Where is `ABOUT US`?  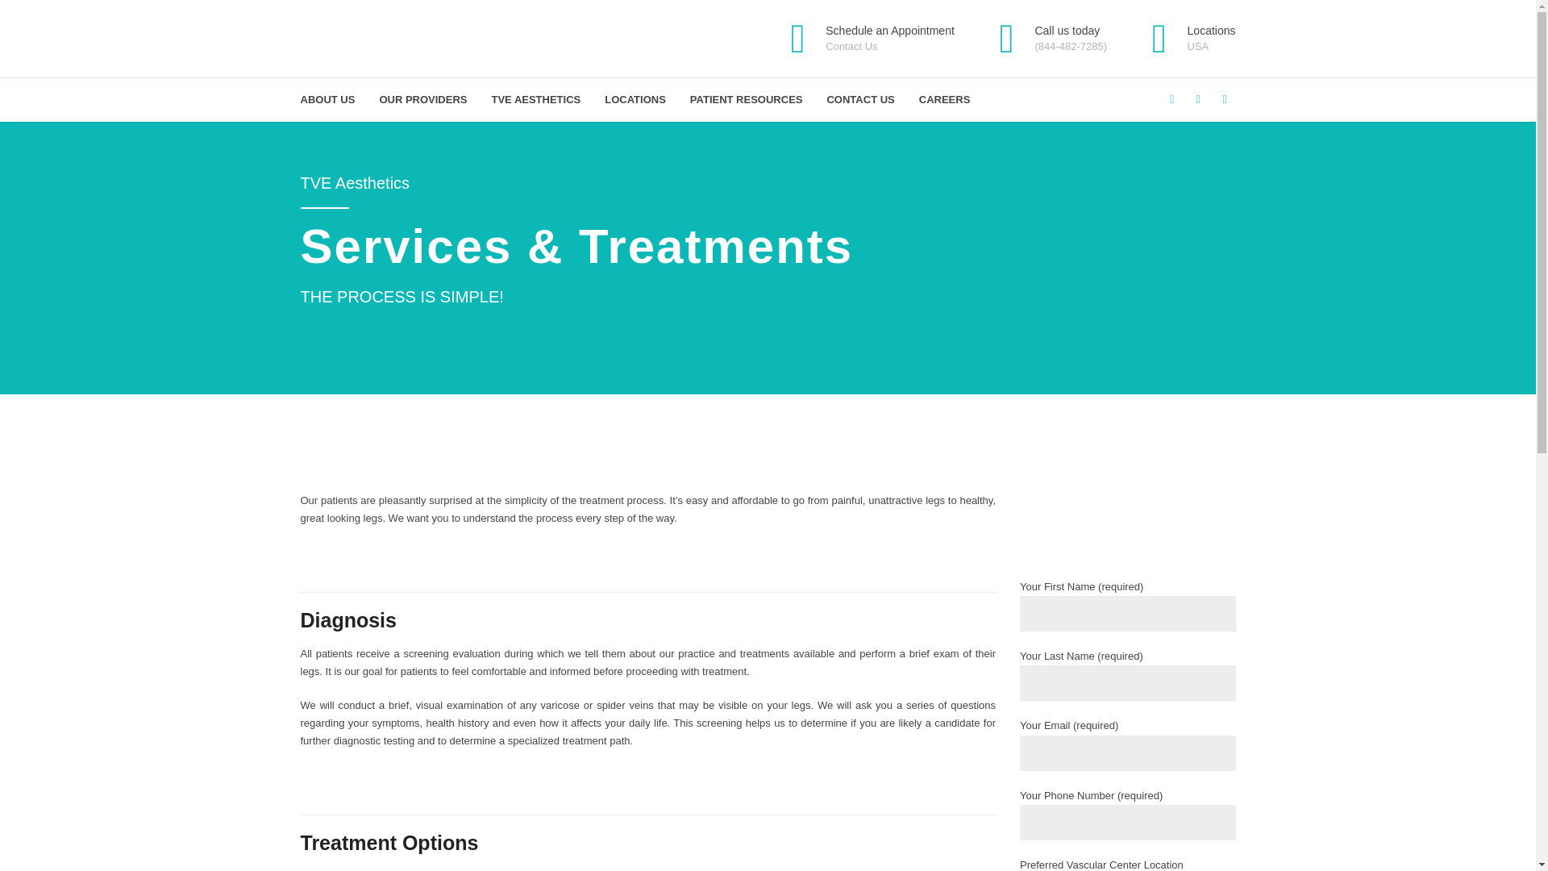
ABOUT US is located at coordinates (864, 39).